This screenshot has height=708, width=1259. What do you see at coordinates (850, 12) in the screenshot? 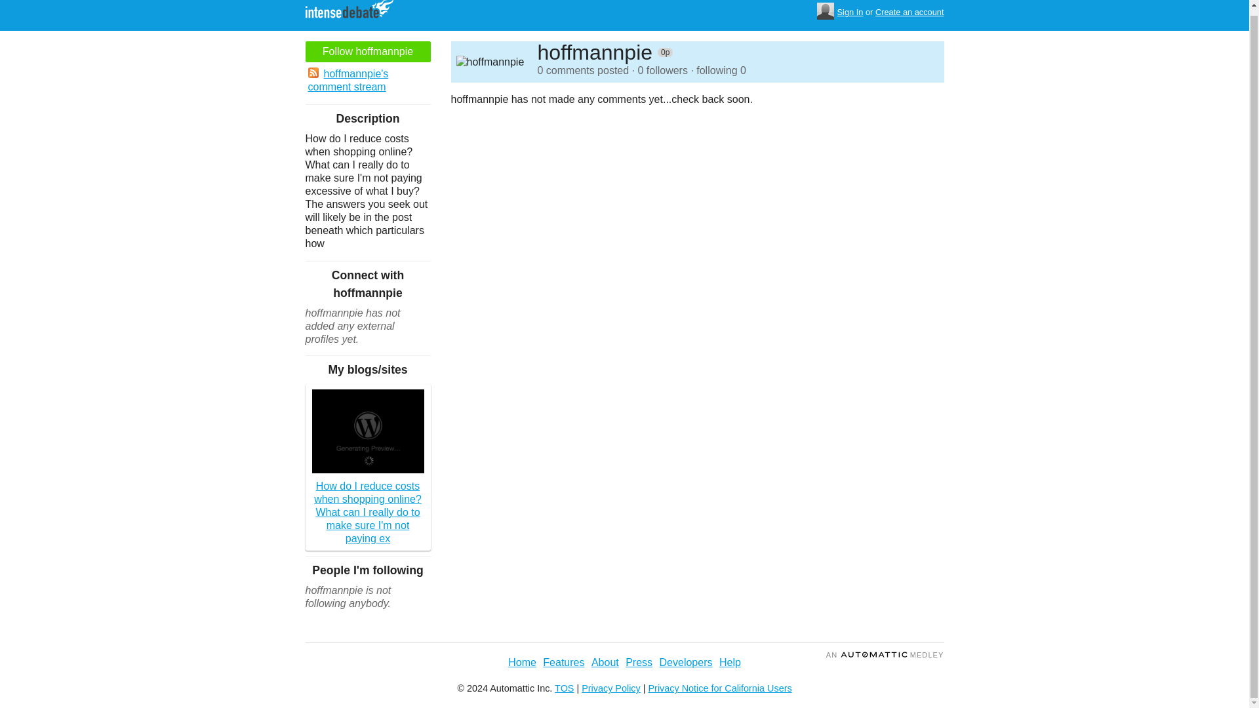
I see `Sign In` at bounding box center [850, 12].